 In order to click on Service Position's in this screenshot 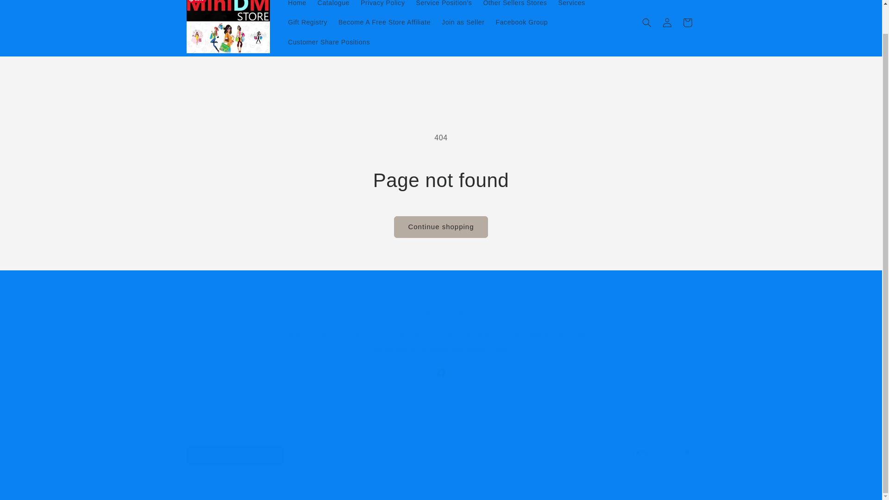, I will do `click(444, 6)`.